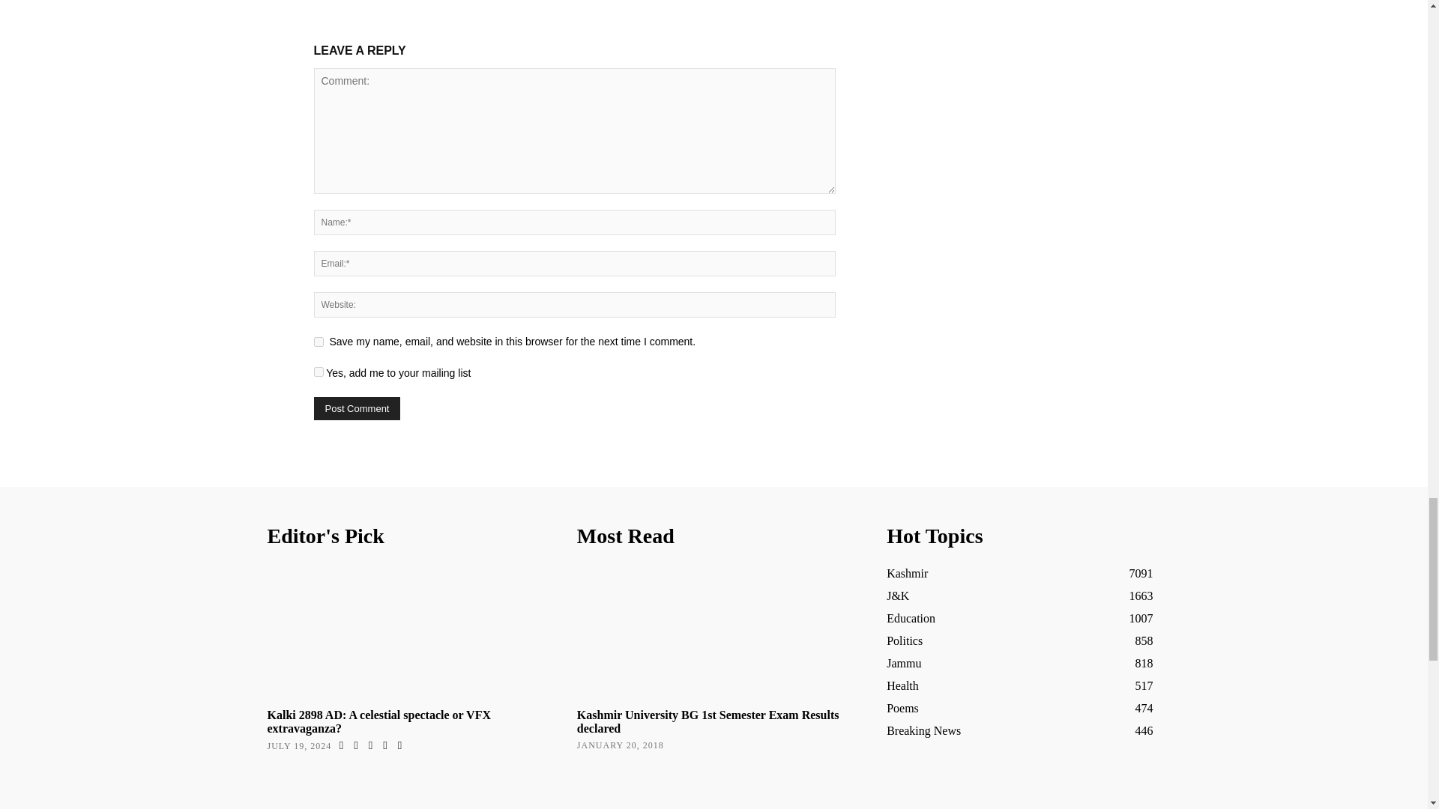 The height and width of the screenshot is (809, 1439). Describe the element at coordinates (318, 372) in the screenshot. I see `1` at that location.